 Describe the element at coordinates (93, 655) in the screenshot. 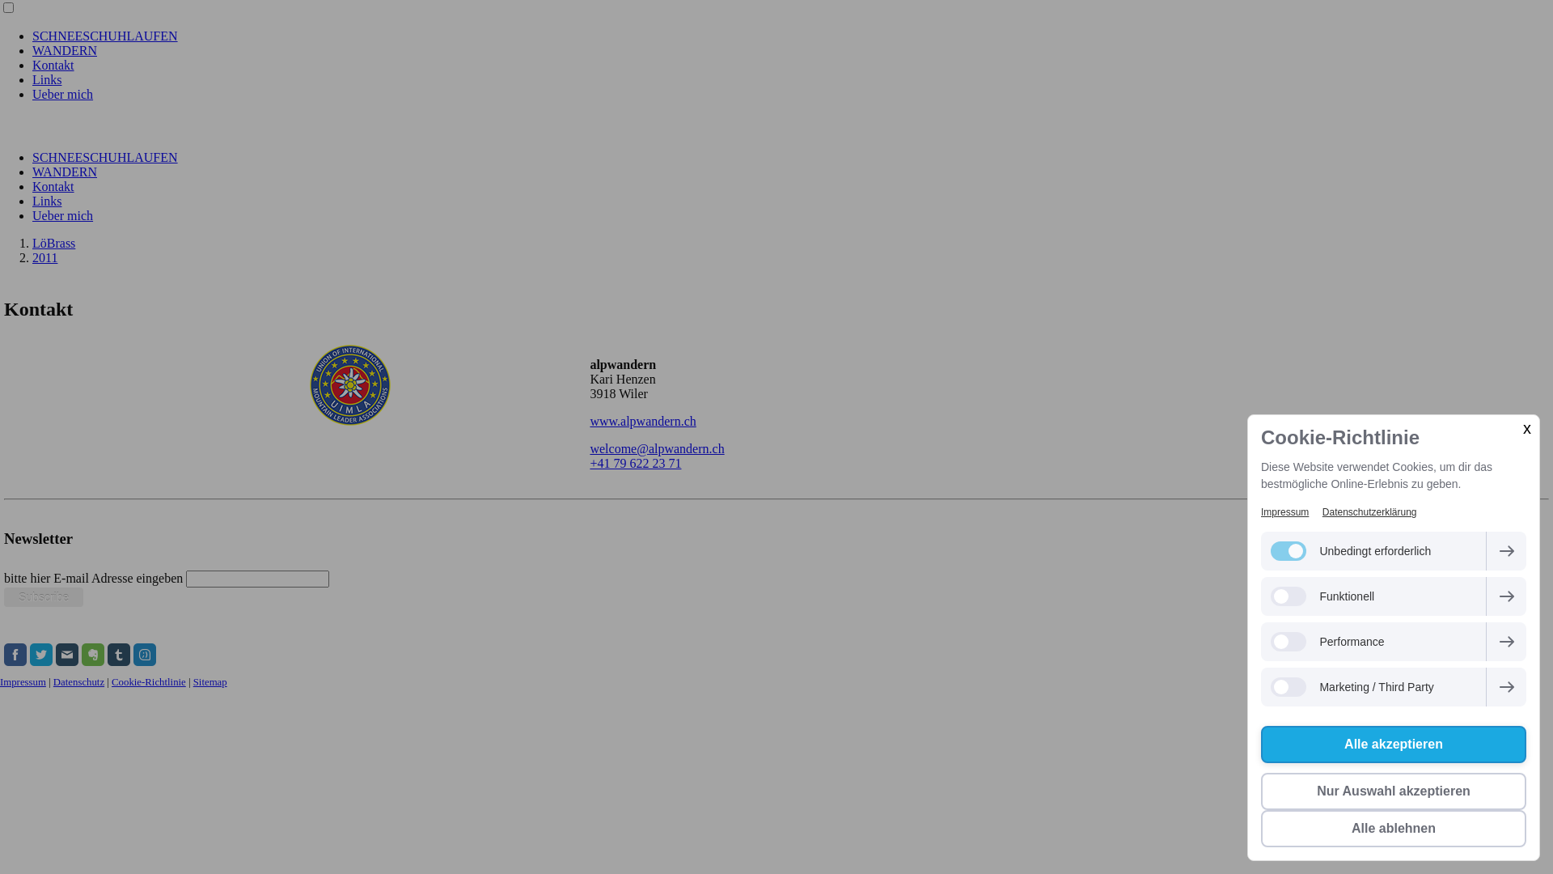

I see `Evernote` at that location.